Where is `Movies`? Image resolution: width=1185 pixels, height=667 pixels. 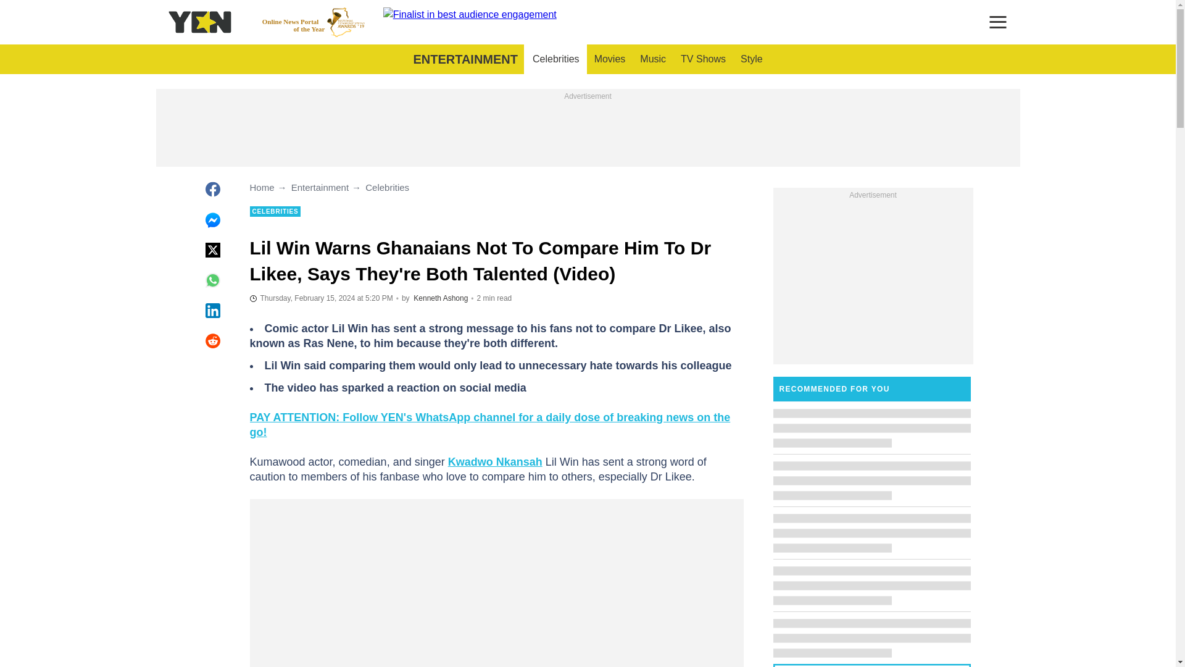 Movies is located at coordinates (610, 59).